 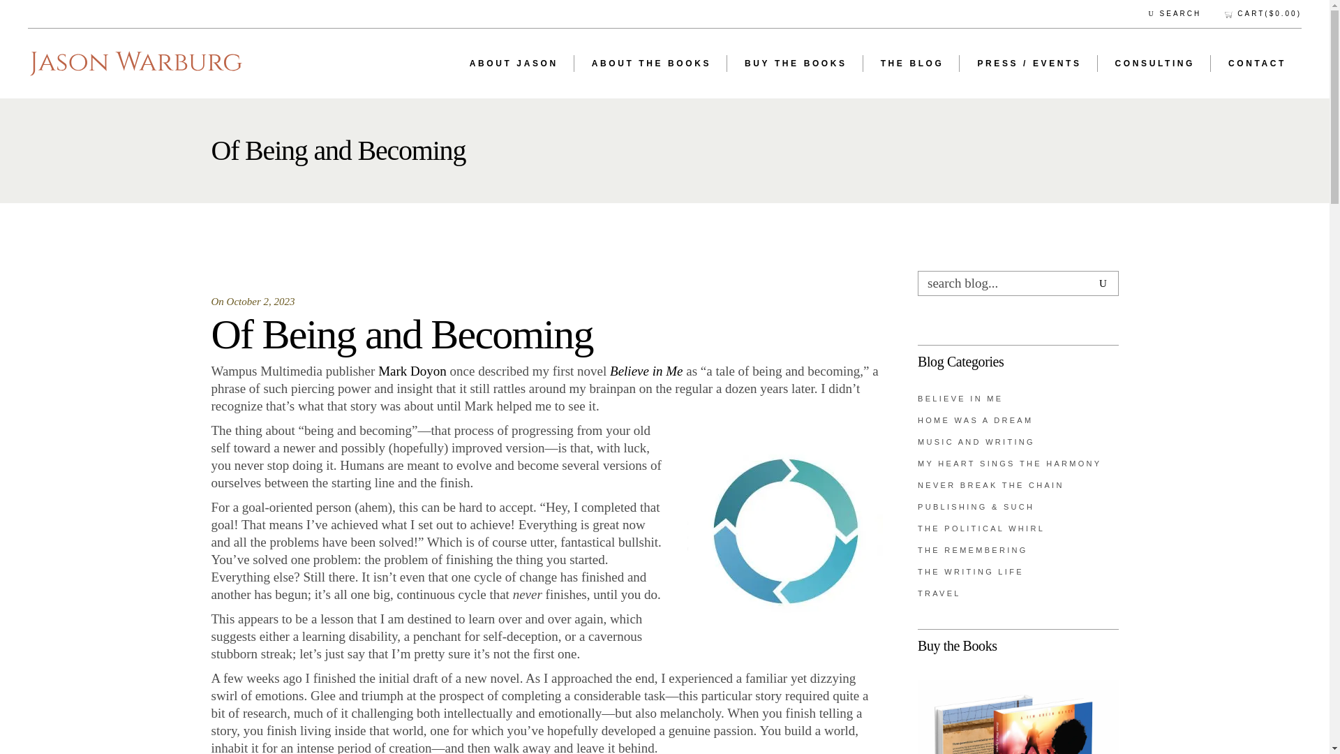 What do you see at coordinates (1256, 64) in the screenshot?
I see `CONTACT` at bounding box center [1256, 64].